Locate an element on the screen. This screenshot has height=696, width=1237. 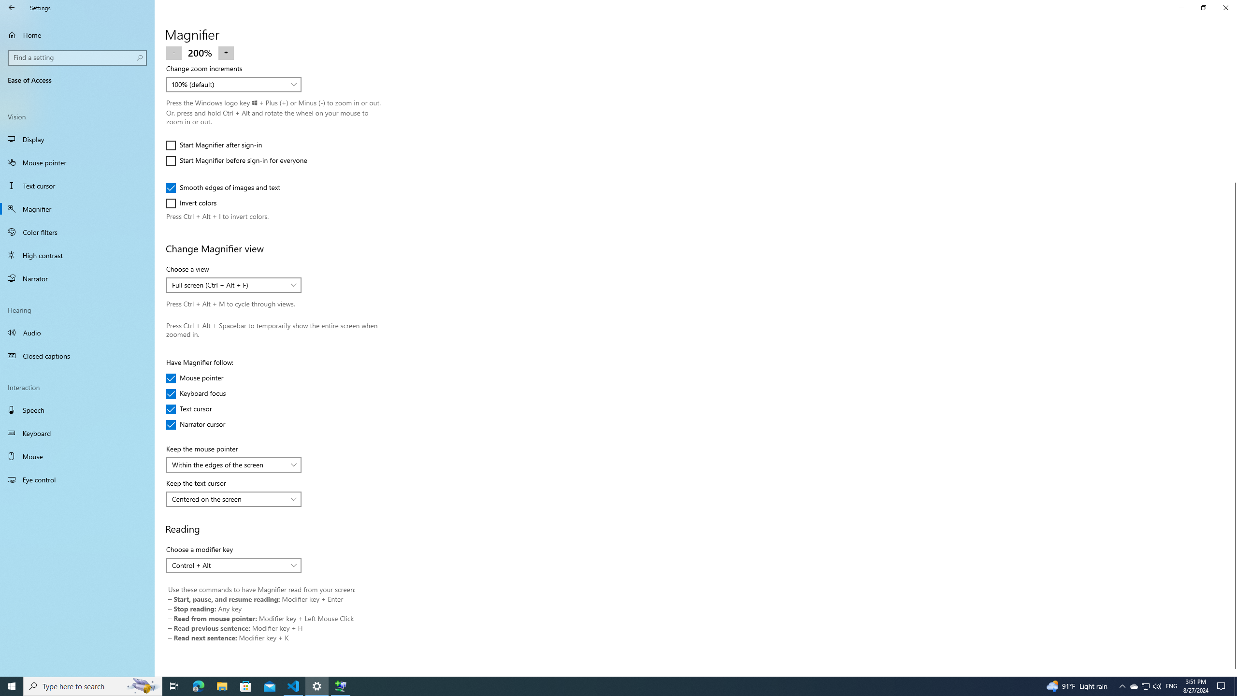
Mouse is located at coordinates (77, 456).